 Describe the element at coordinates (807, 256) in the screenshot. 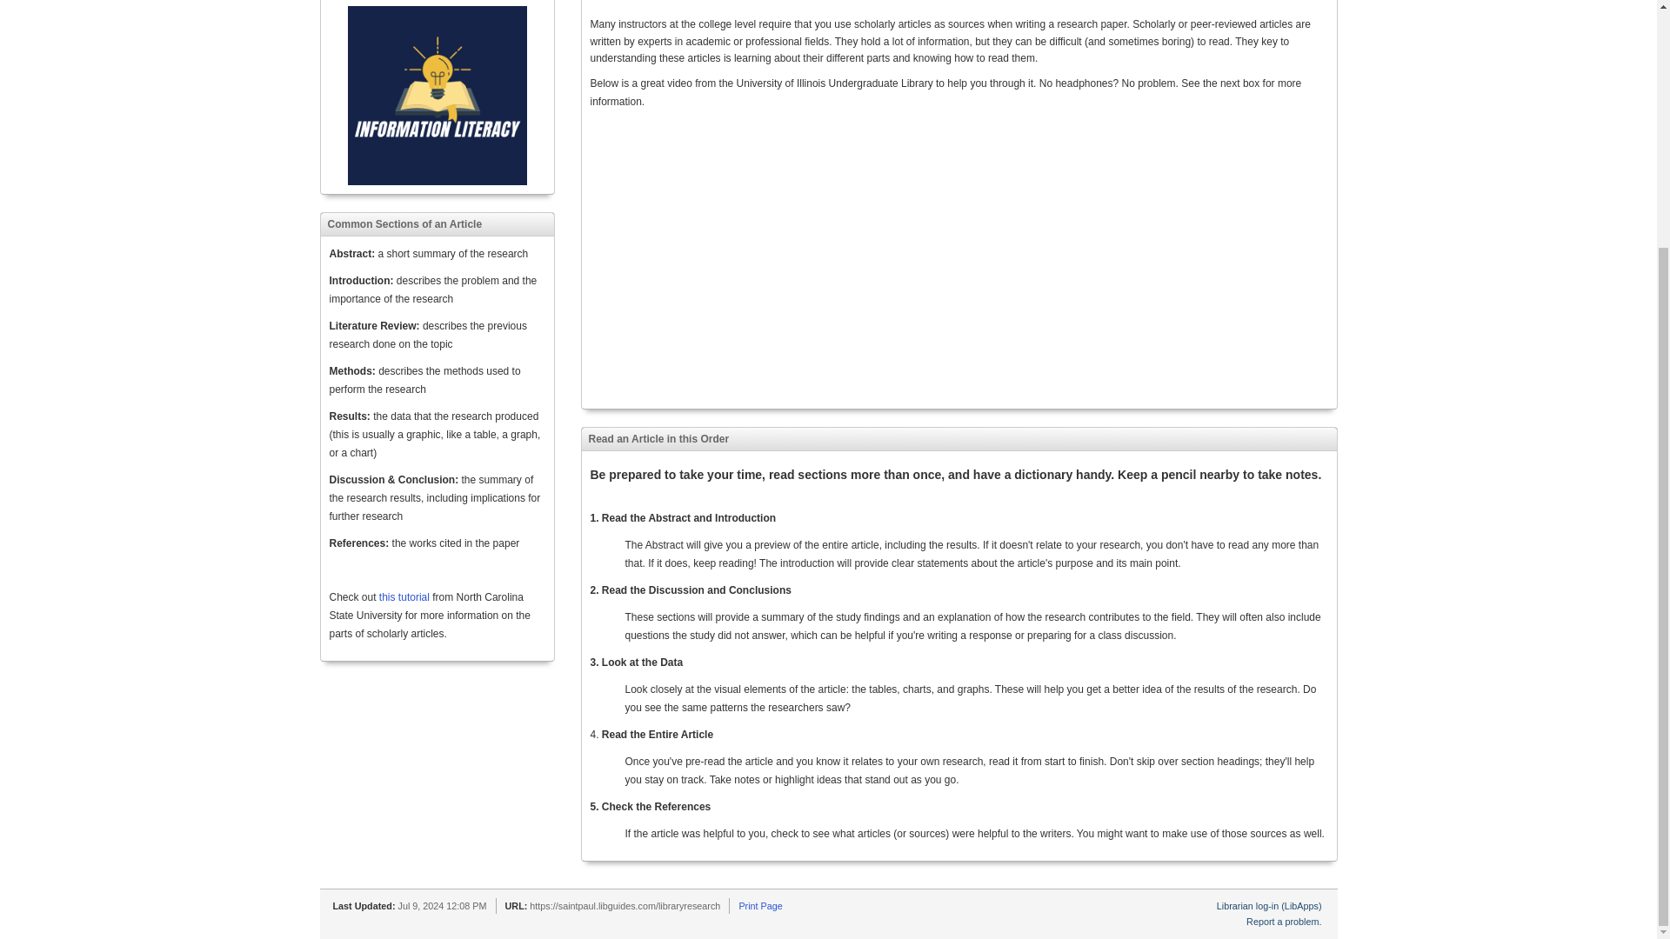

I see `How to Read a Scholarly Article` at that location.